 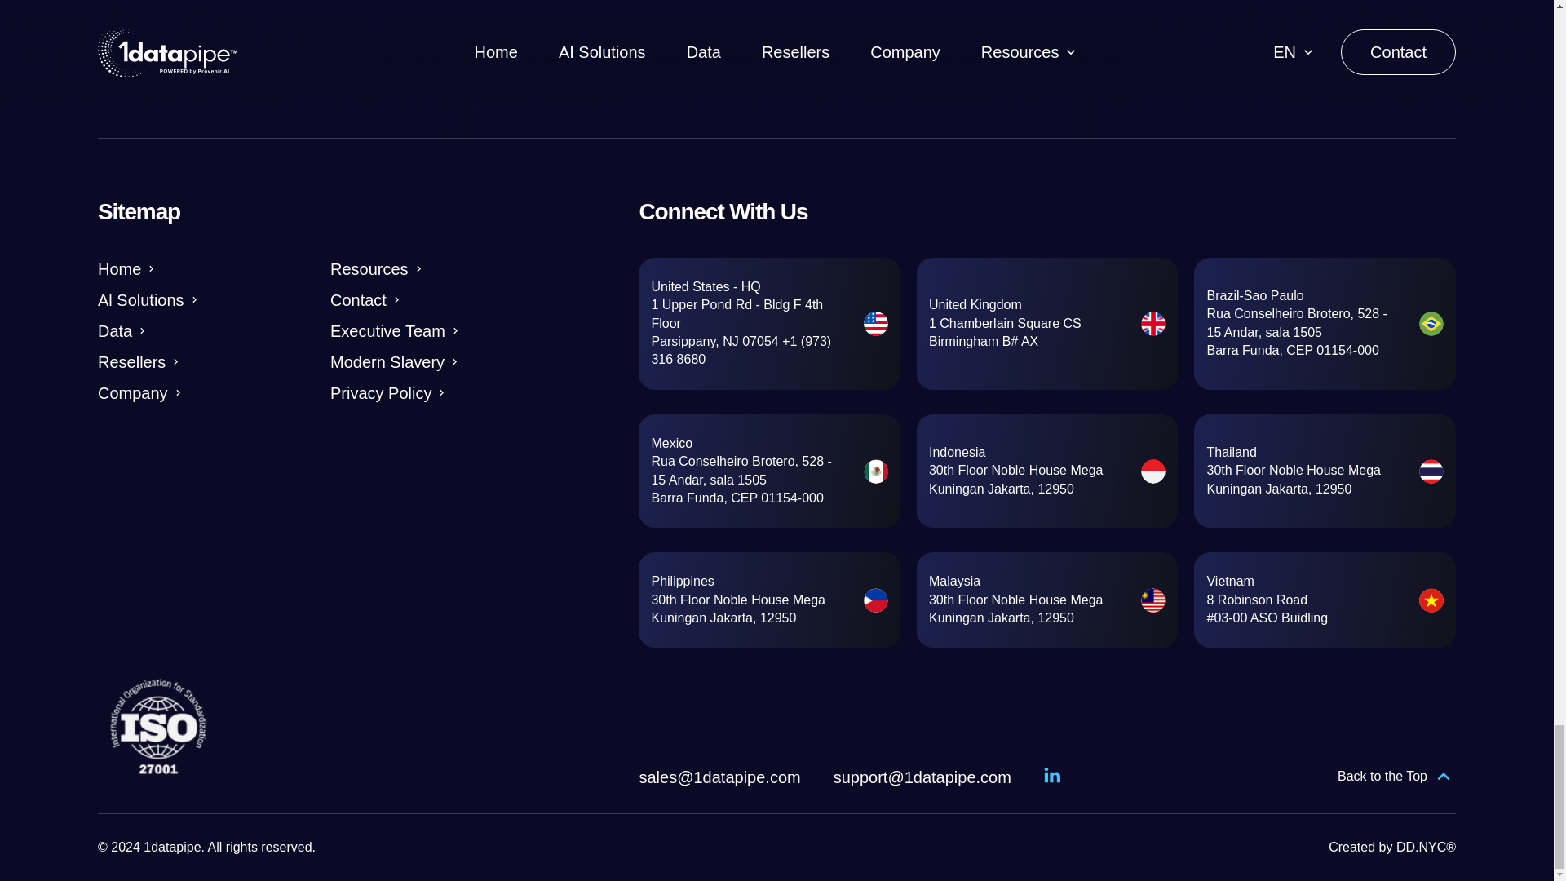 I want to click on Privacy Policy, so click(x=389, y=392).